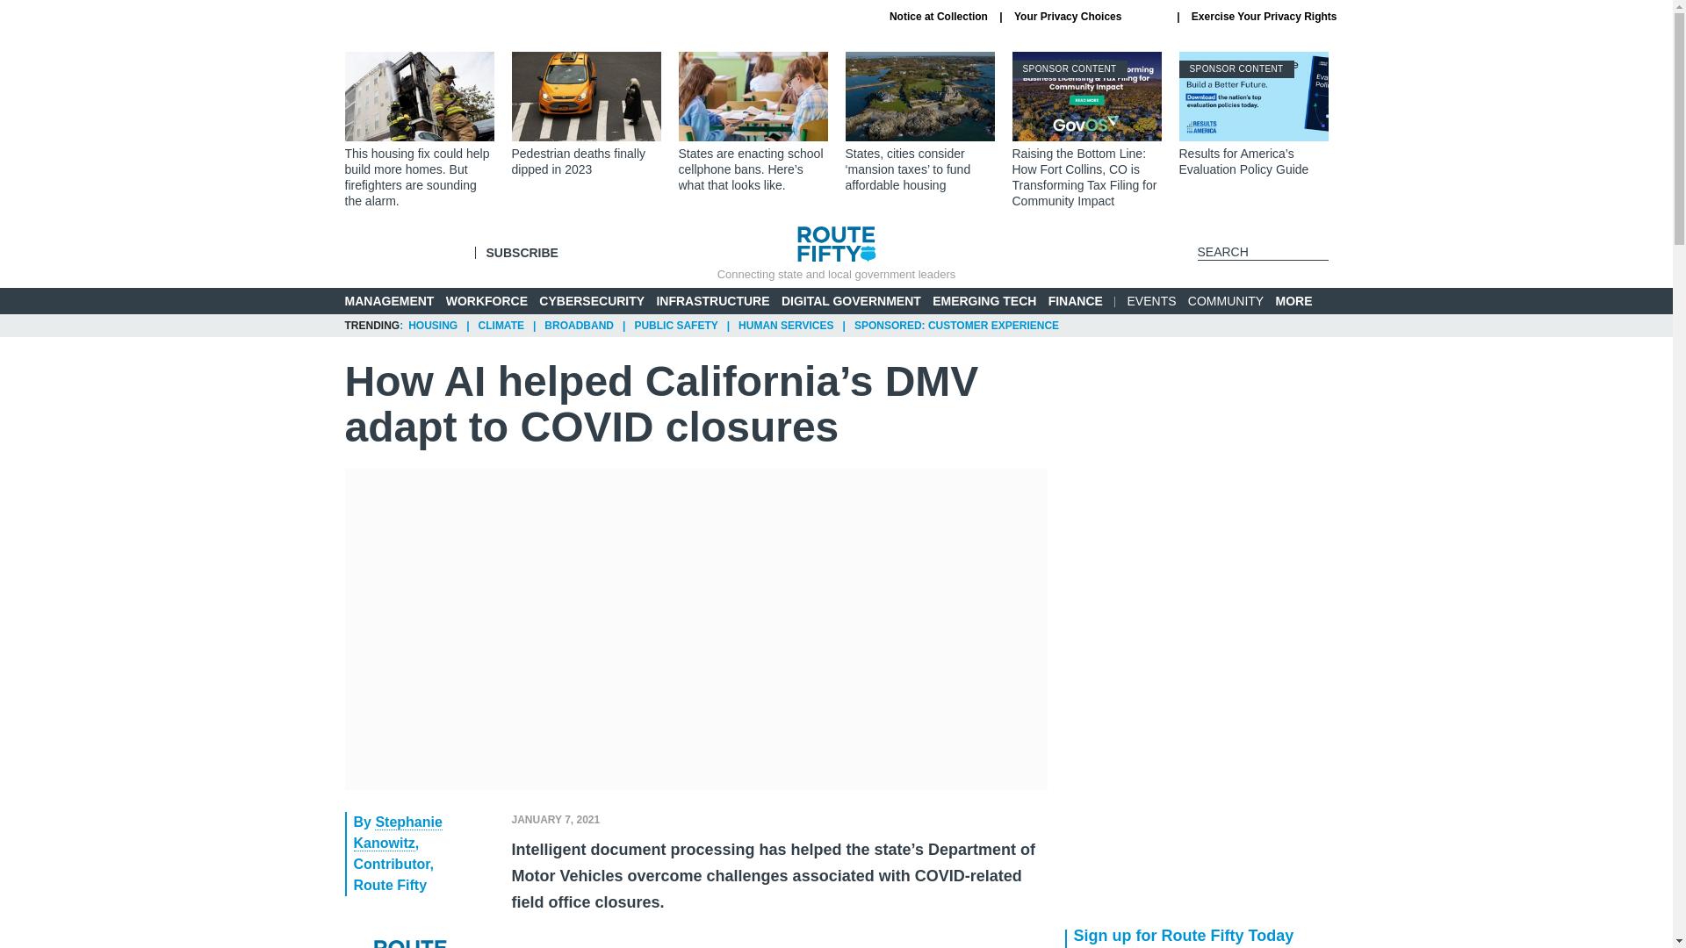  Describe the element at coordinates (983, 300) in the screenshot. I see `EMERGING TECH` at that location.